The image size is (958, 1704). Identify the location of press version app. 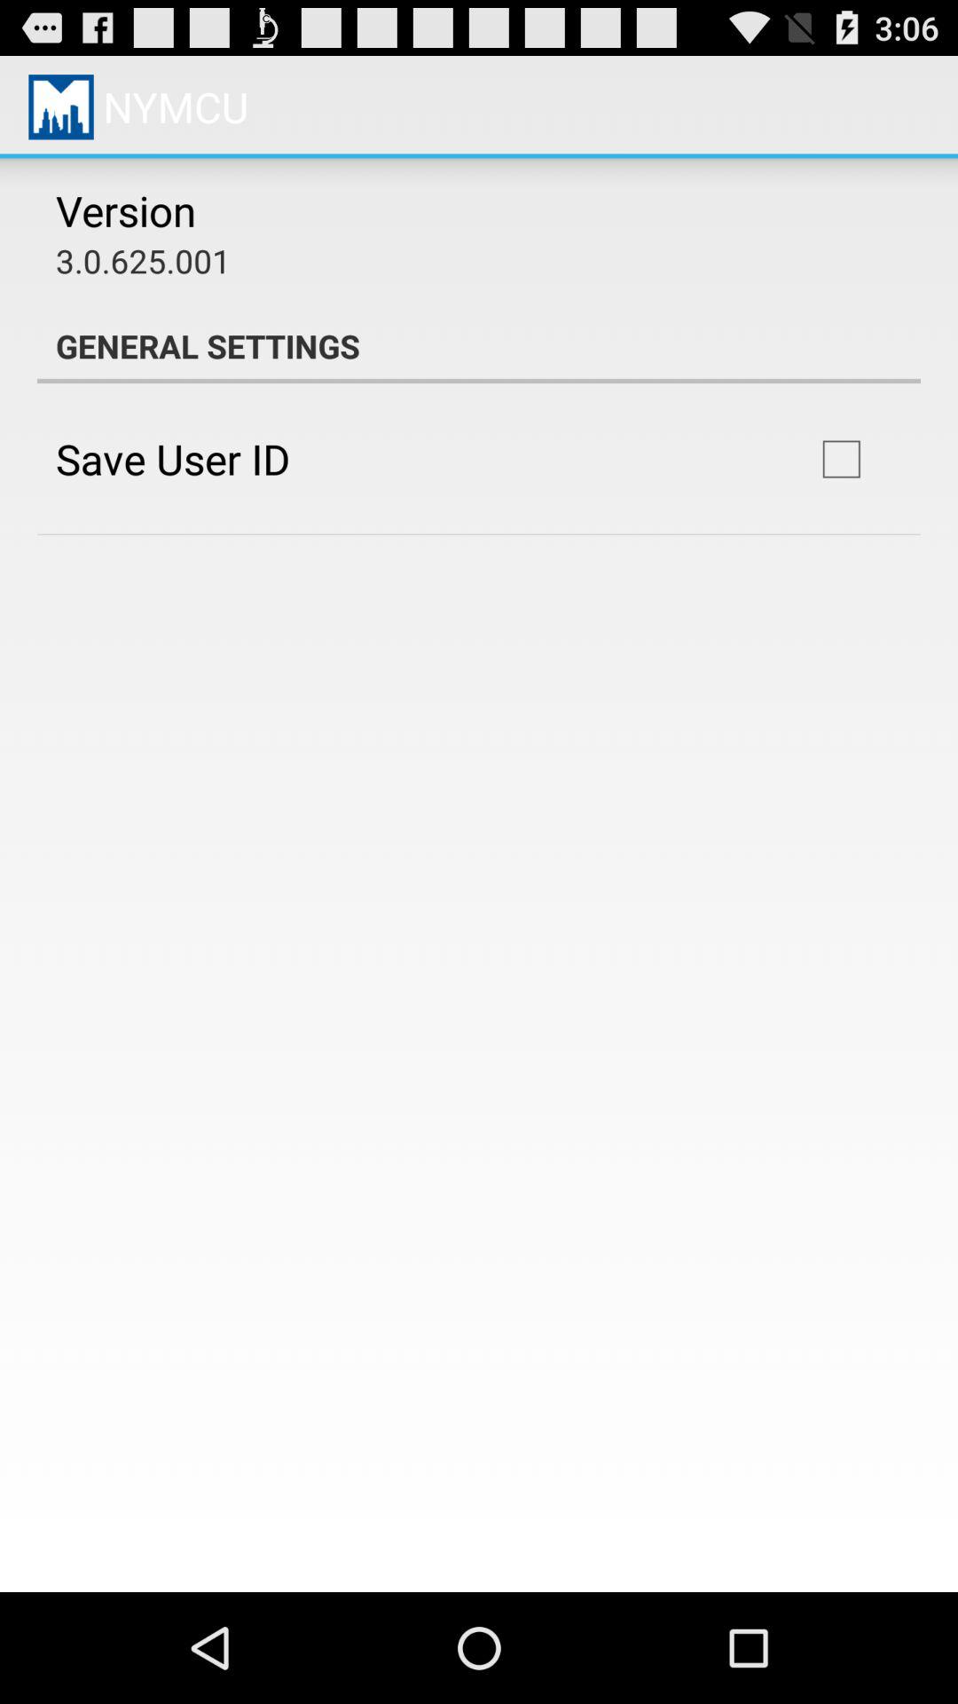
(126, 210).